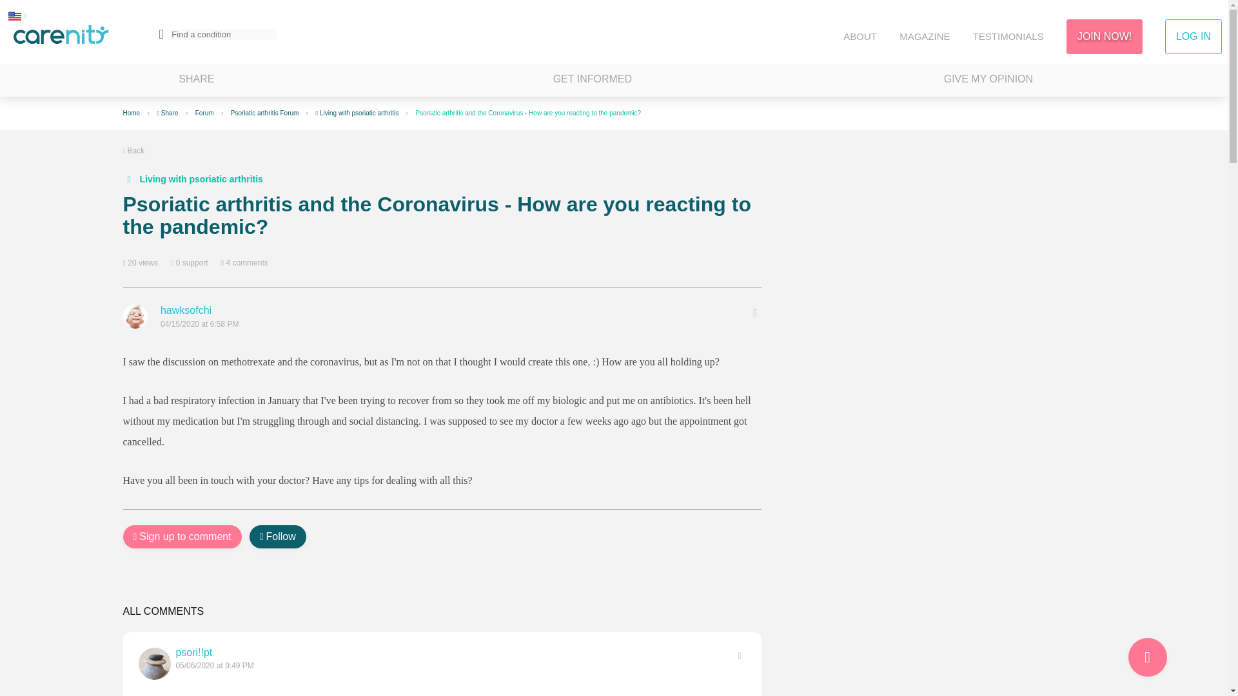  Describe the element at coordinates (192, 179) in the screenshot. I see `Living with psoriatic arthritis` at that location.